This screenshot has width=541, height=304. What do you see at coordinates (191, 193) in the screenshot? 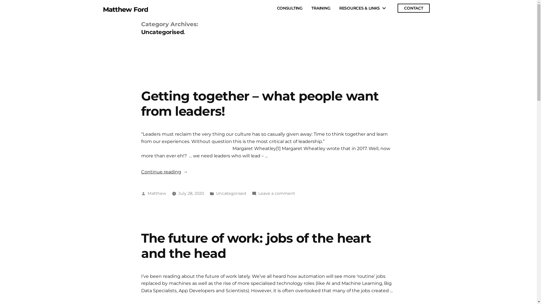
I see `July 28, 2020` at bounding box center [191, 193].